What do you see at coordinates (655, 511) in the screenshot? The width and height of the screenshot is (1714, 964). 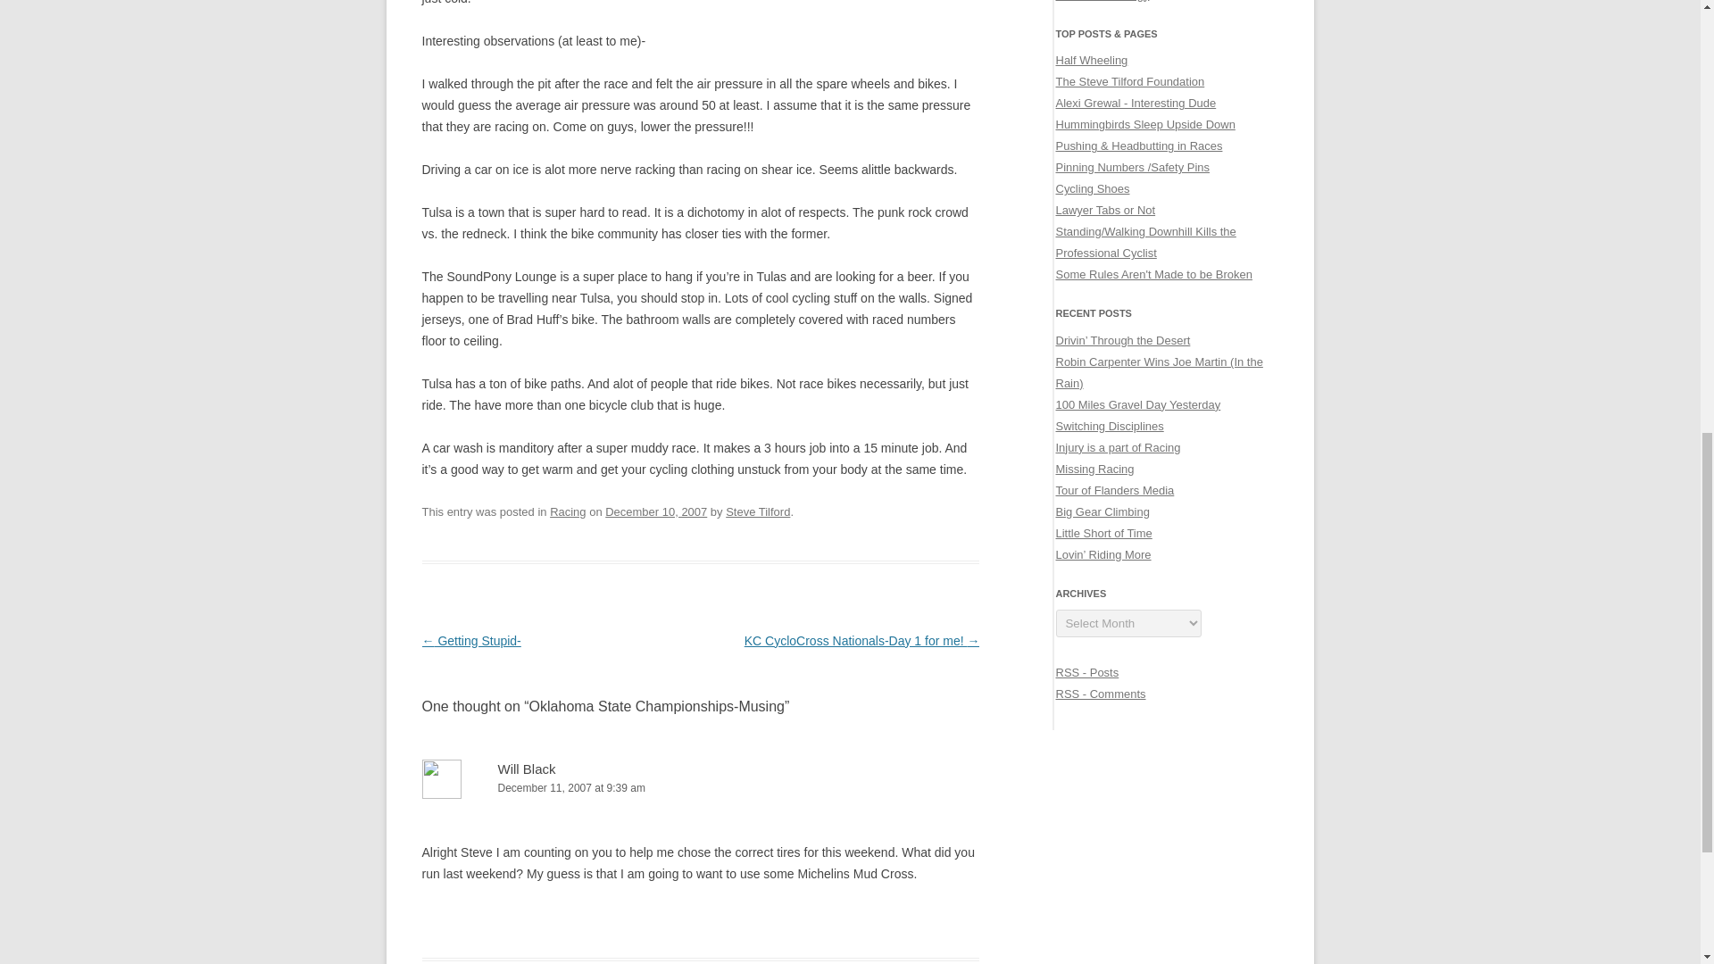 I see `December 10, 2007` at bounding box center [655, 511].